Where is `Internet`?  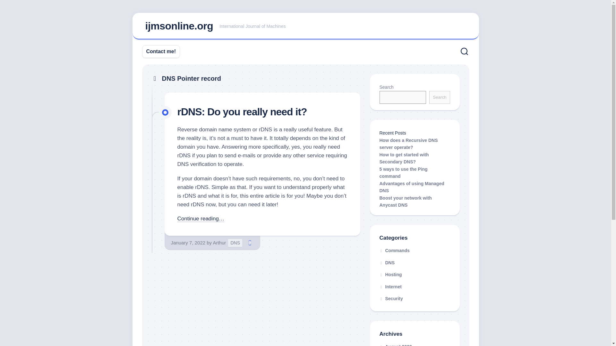 Internet is located at coordinates (390, 286).